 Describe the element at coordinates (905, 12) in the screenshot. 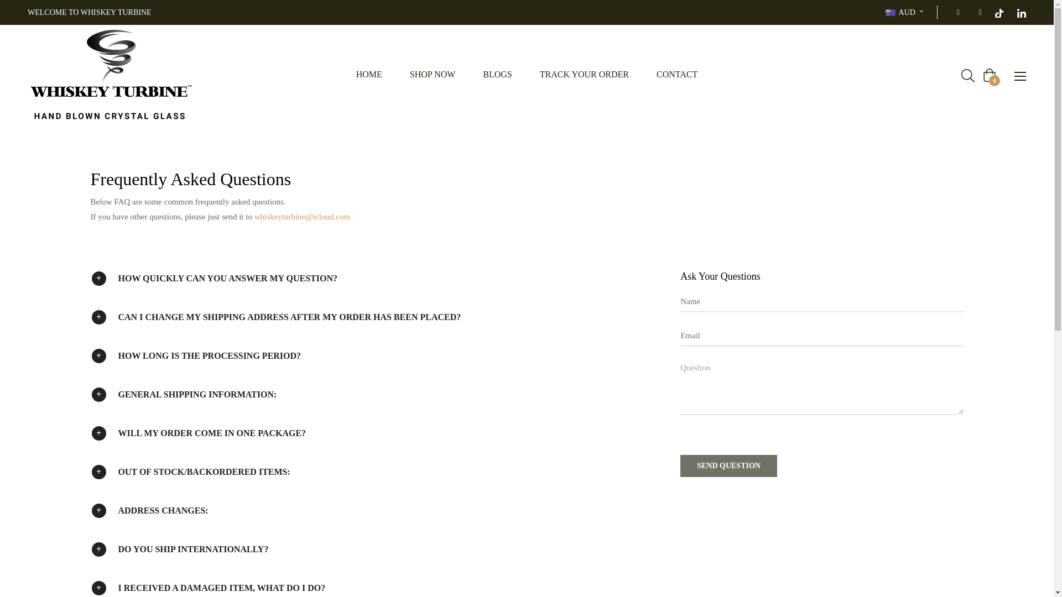

I see `Currencies` at that location.